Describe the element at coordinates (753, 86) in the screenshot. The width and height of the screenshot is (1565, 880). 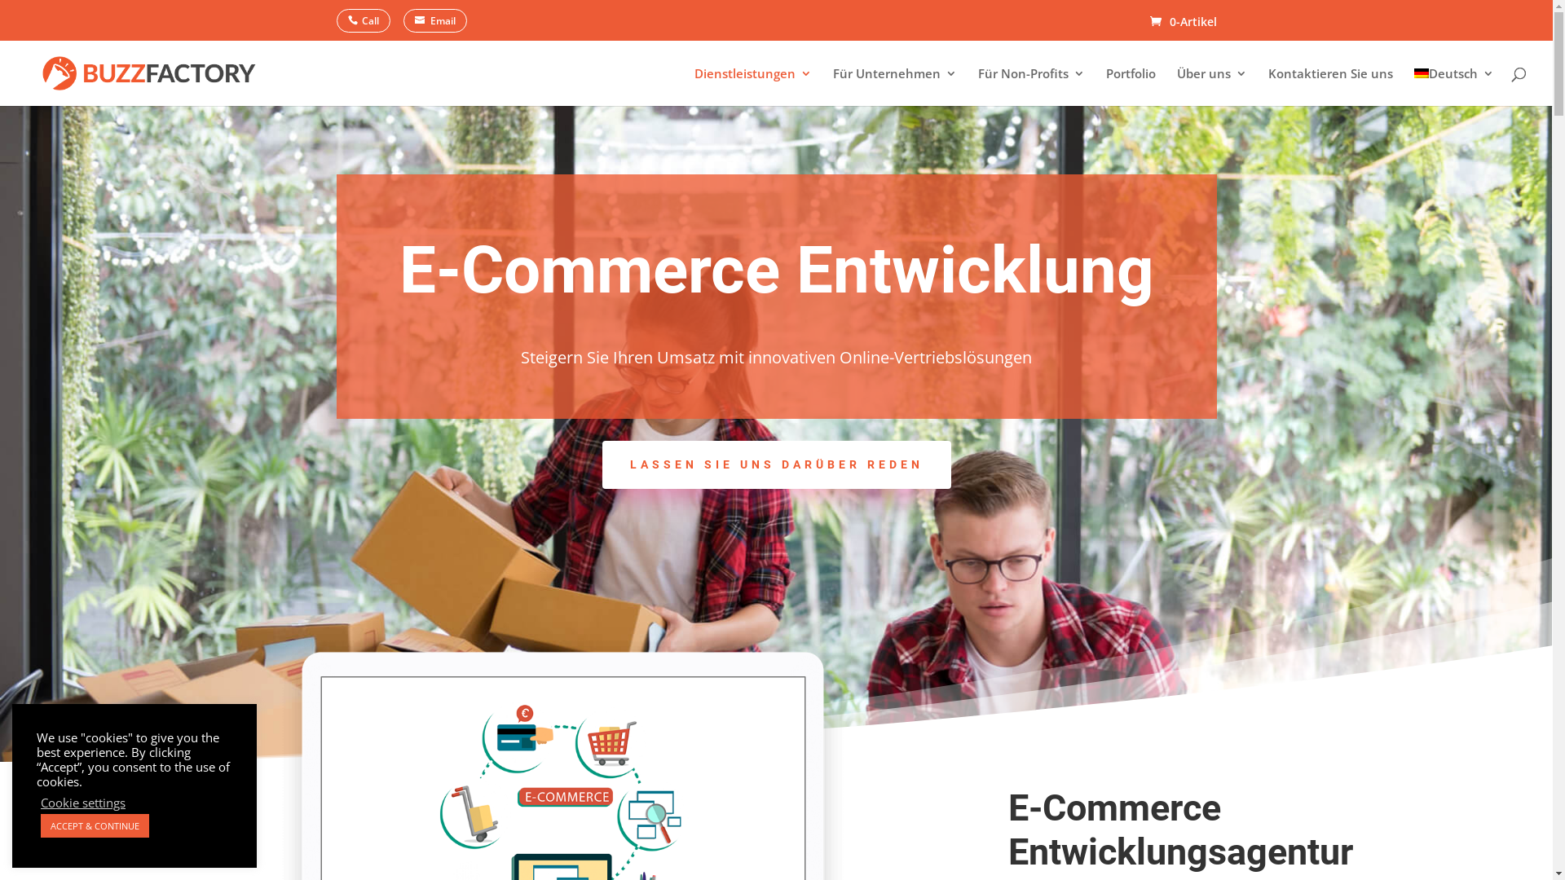
I see `Dienstleistungen` at that location.